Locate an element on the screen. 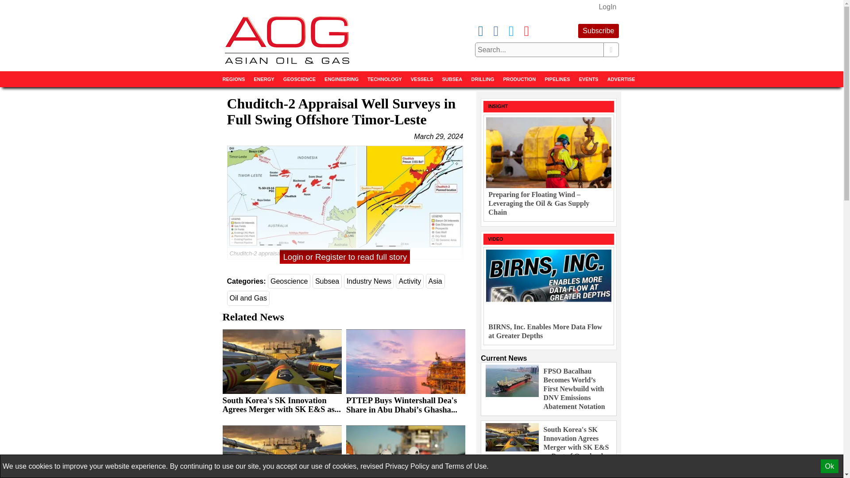 This screenshot has width=850, height=478. Subscribe is located at coordinates (598, 31).